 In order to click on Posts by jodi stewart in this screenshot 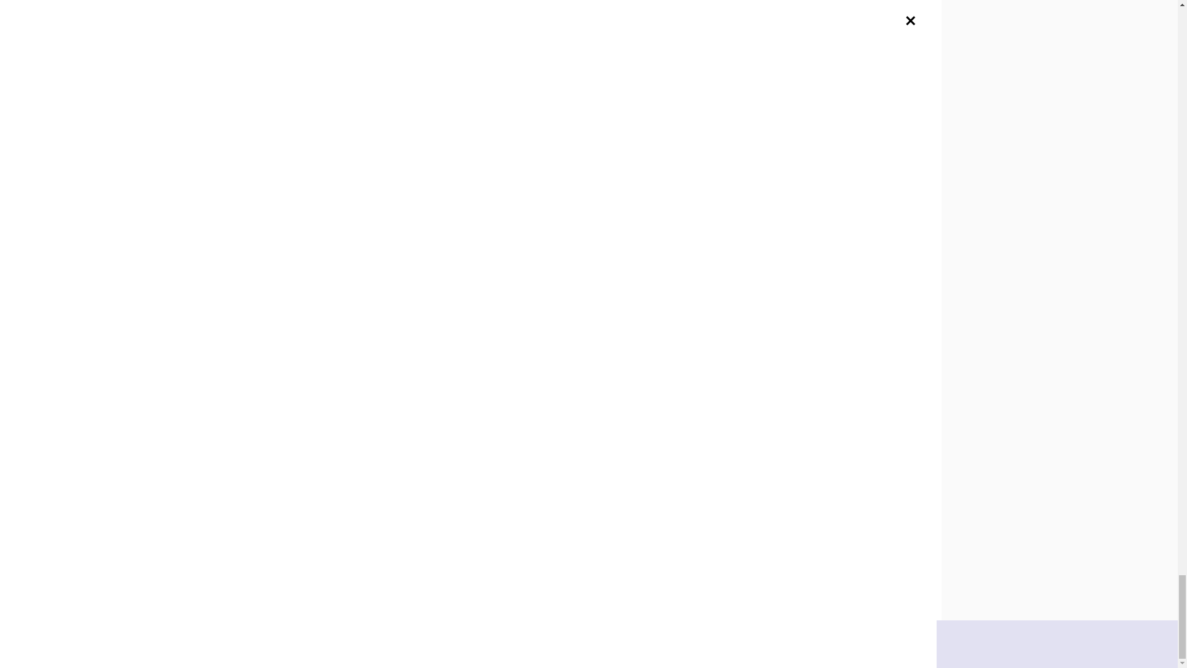, I will do `click(302, 84)`.